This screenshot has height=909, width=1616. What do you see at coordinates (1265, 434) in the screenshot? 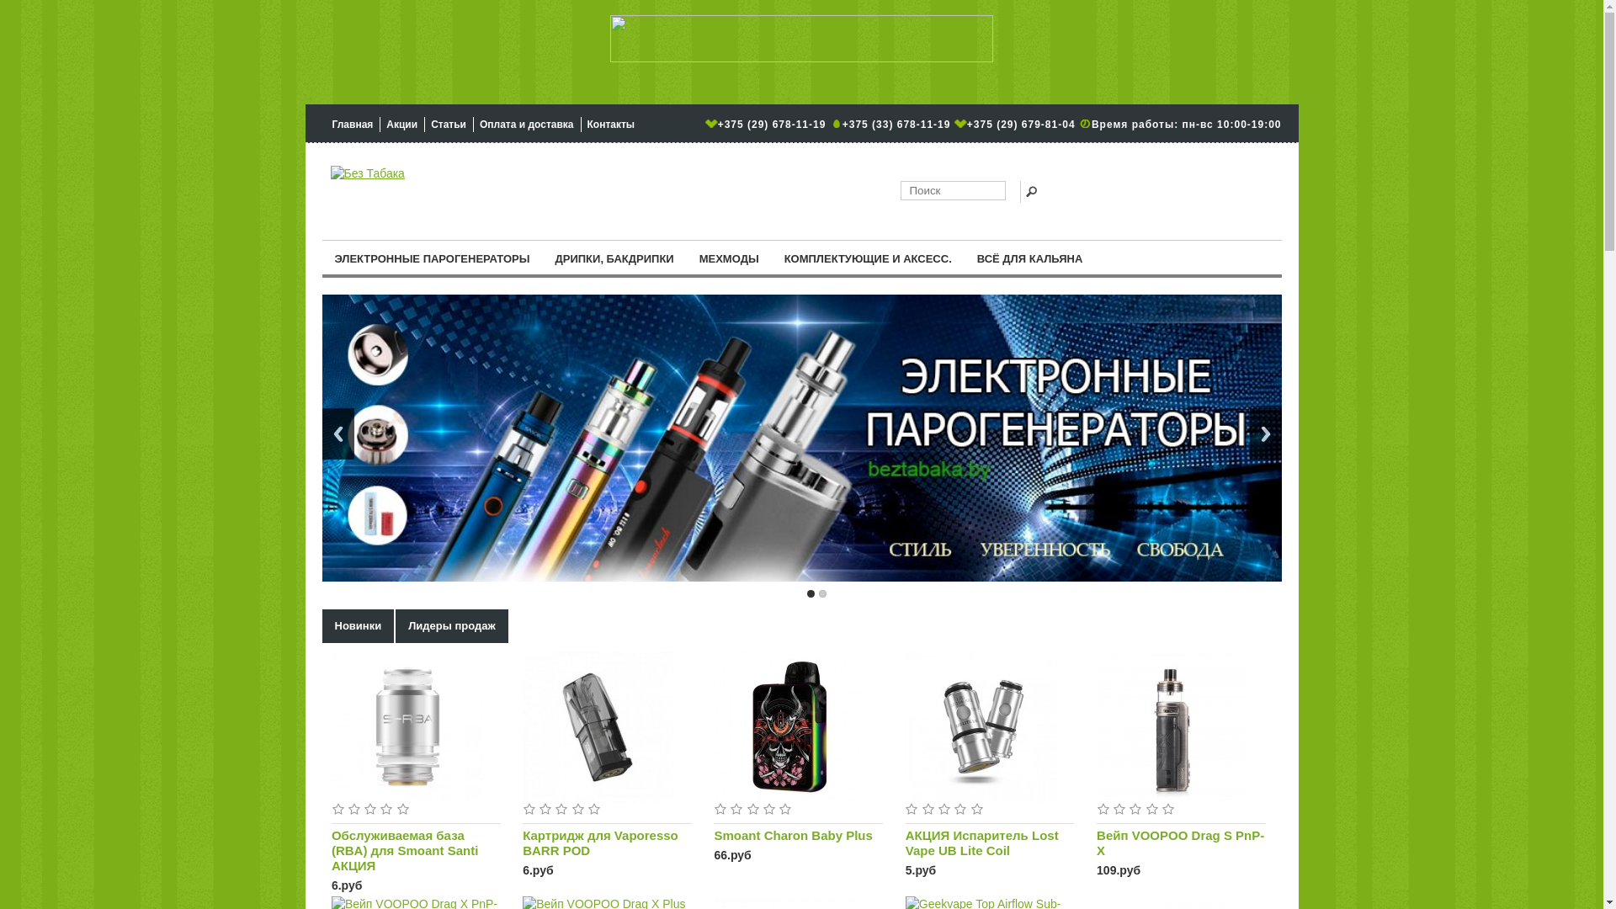
I see `Next` at bounding box center [1265, 434].